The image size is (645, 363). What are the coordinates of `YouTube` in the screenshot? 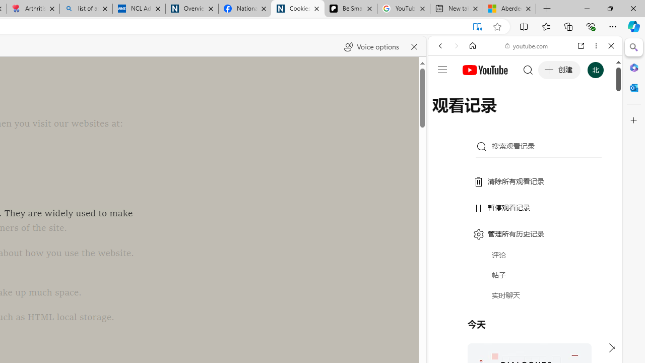 It's located at (521, 149).